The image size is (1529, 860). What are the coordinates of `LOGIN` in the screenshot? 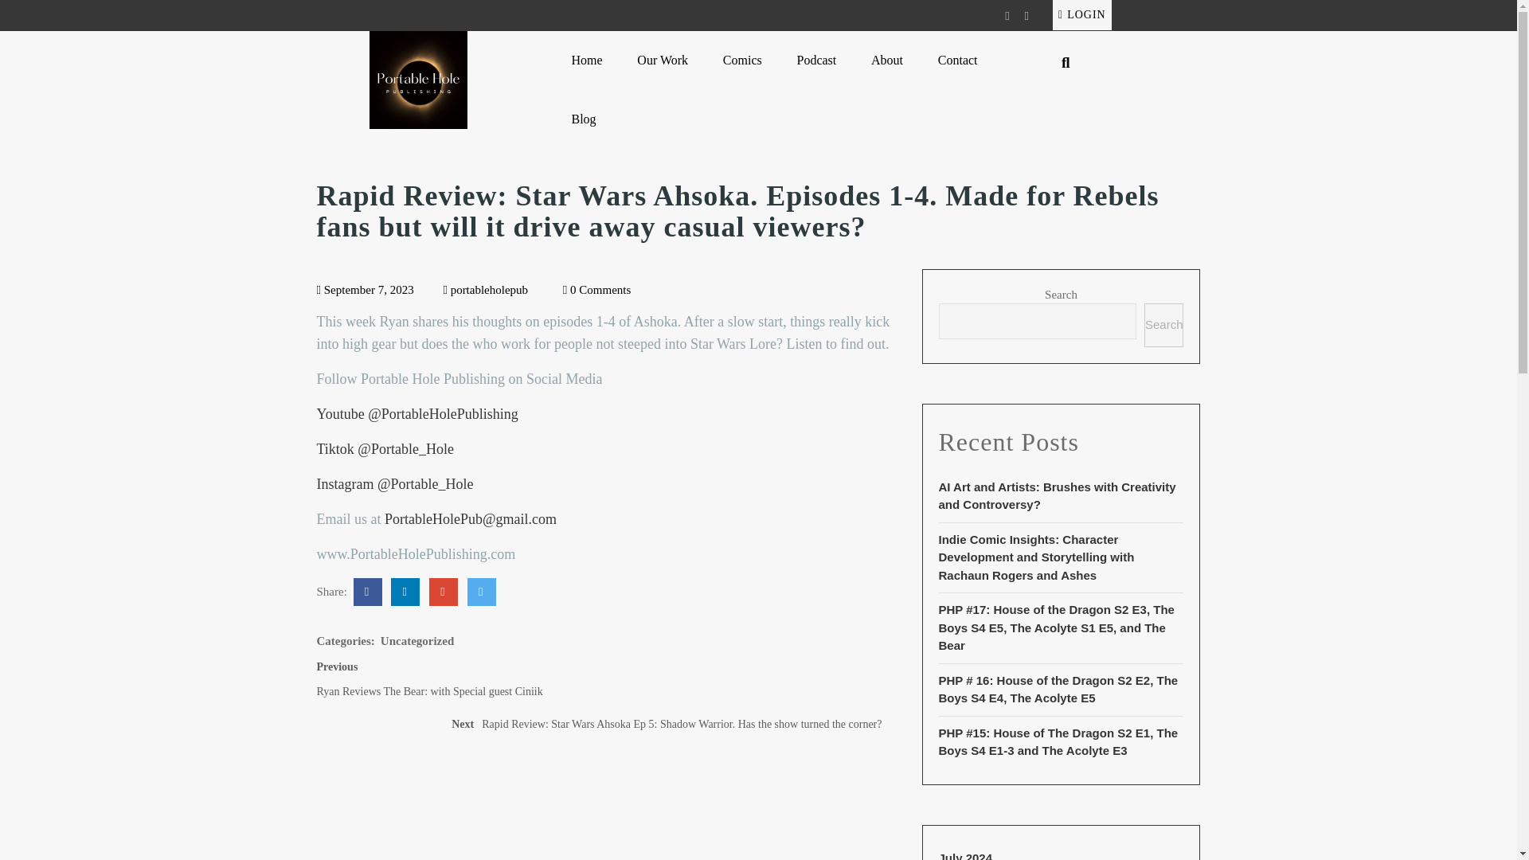 It's located at (1057, 495).